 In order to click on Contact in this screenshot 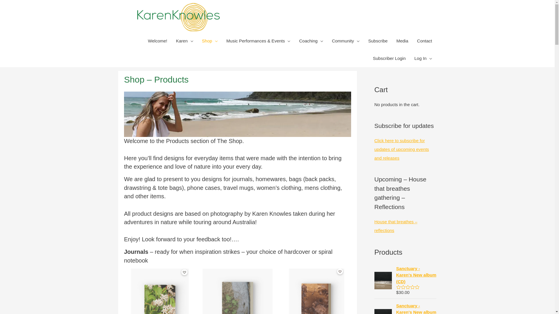, I will do `click(424, 41)`.